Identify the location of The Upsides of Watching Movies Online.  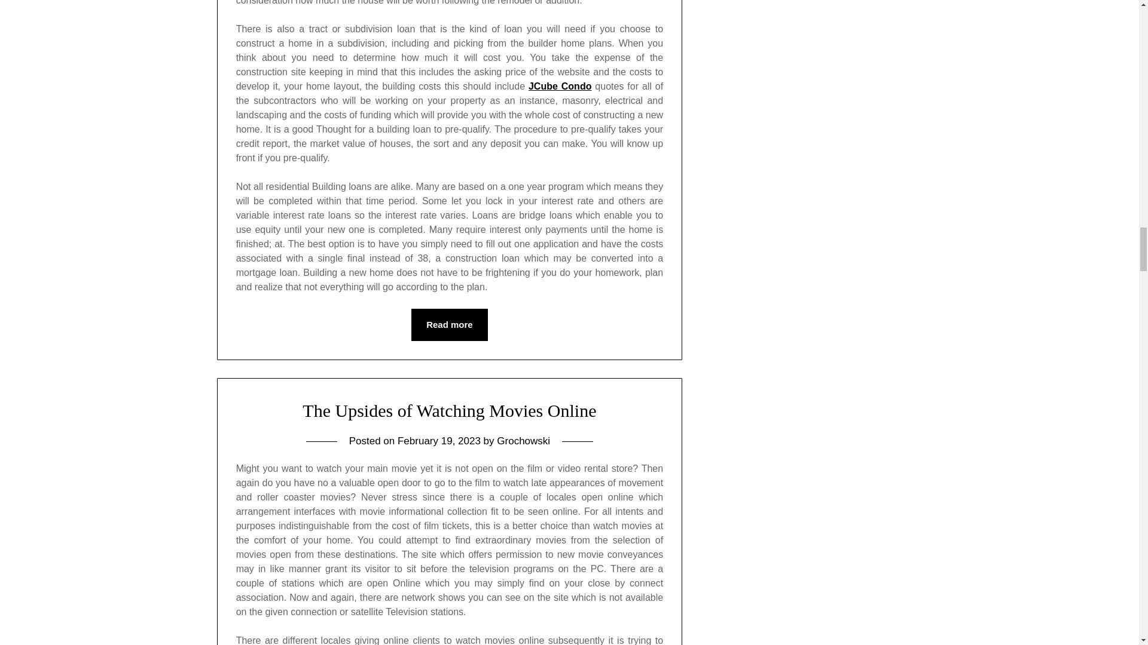
(449, 410).